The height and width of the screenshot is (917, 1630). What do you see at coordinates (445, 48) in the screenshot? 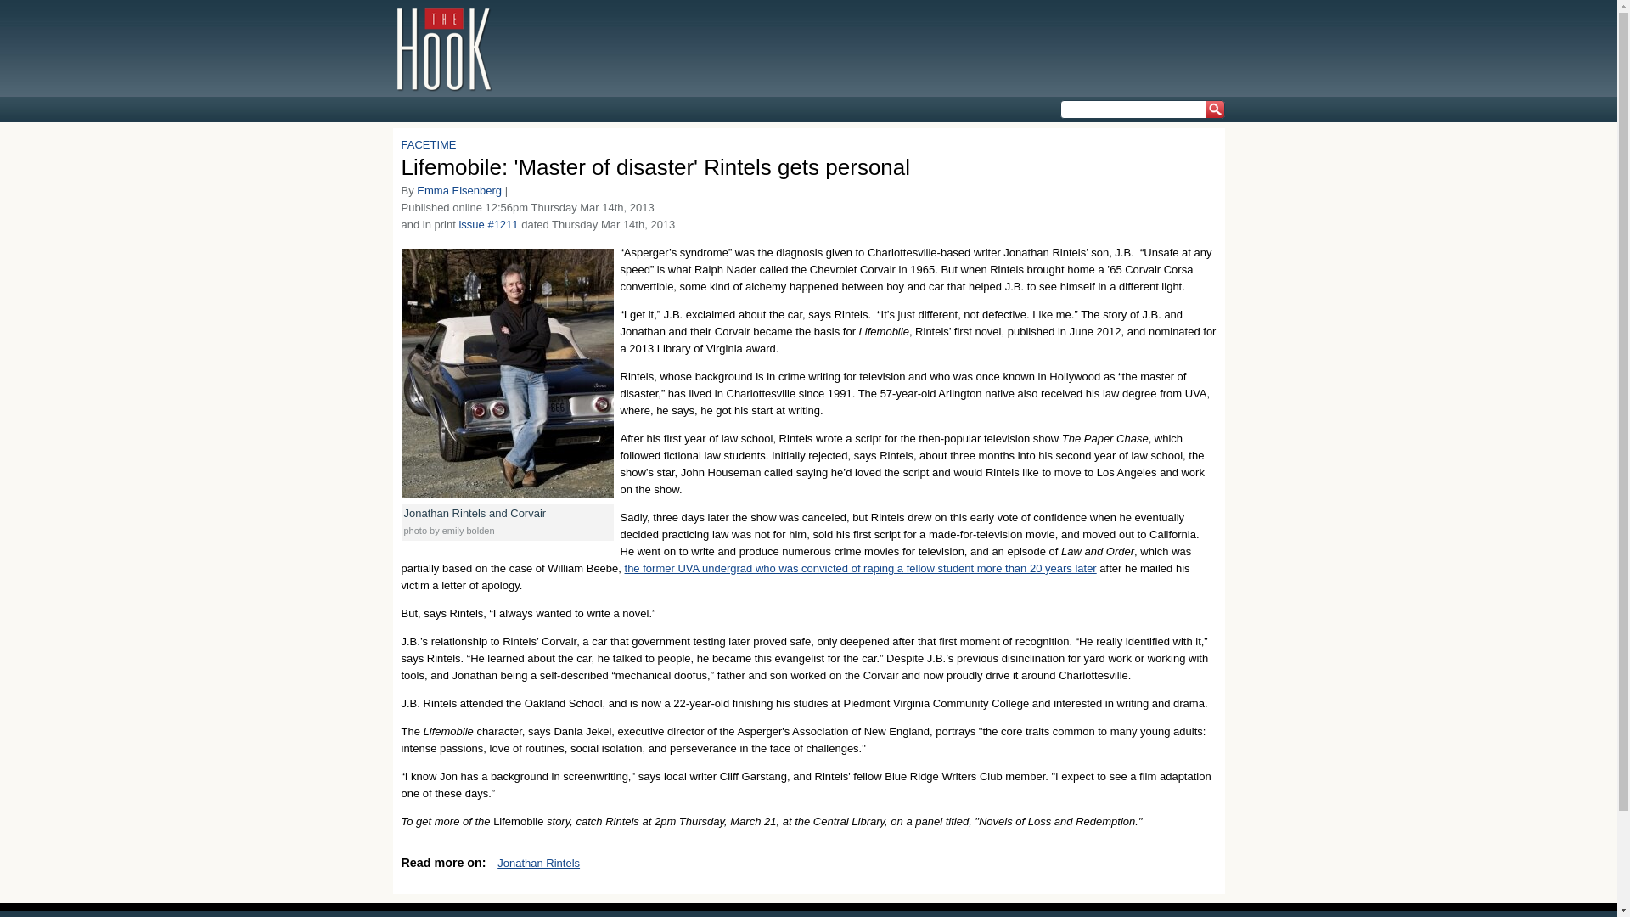
I see `The Hook - Charlottesville's weekly newspaper, news magazine` at bounding box center [445, 48].